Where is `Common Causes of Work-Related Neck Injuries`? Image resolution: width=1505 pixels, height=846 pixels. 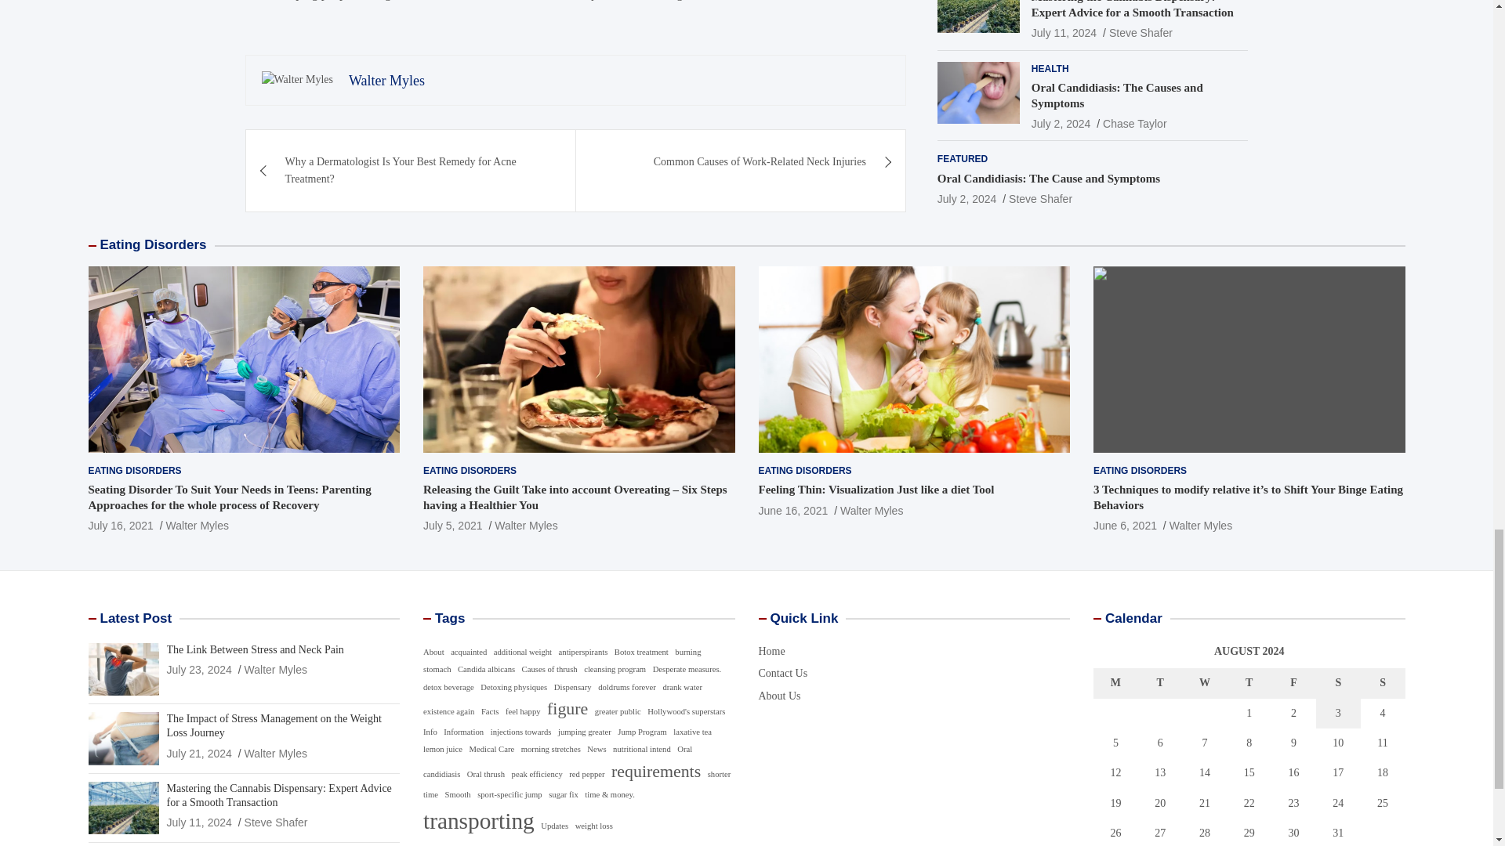 Common Causes of Work-Related Neck Injuries is located at coordinates (741, 162).